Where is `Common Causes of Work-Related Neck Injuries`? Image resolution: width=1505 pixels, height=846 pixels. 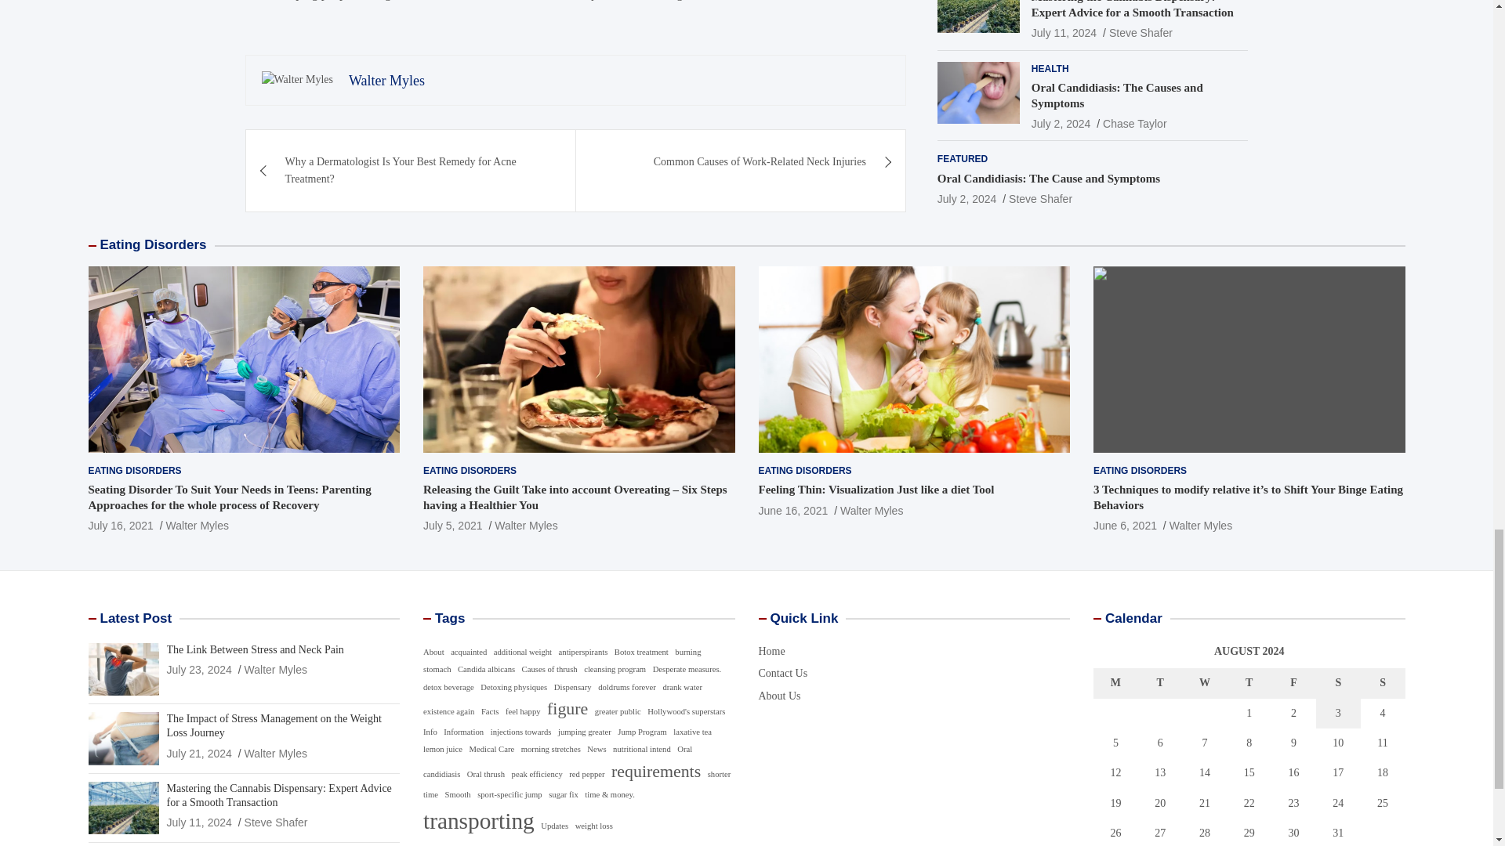 Common Causes of Work-Related Neck Injuries is located at coordinates (741, 162).